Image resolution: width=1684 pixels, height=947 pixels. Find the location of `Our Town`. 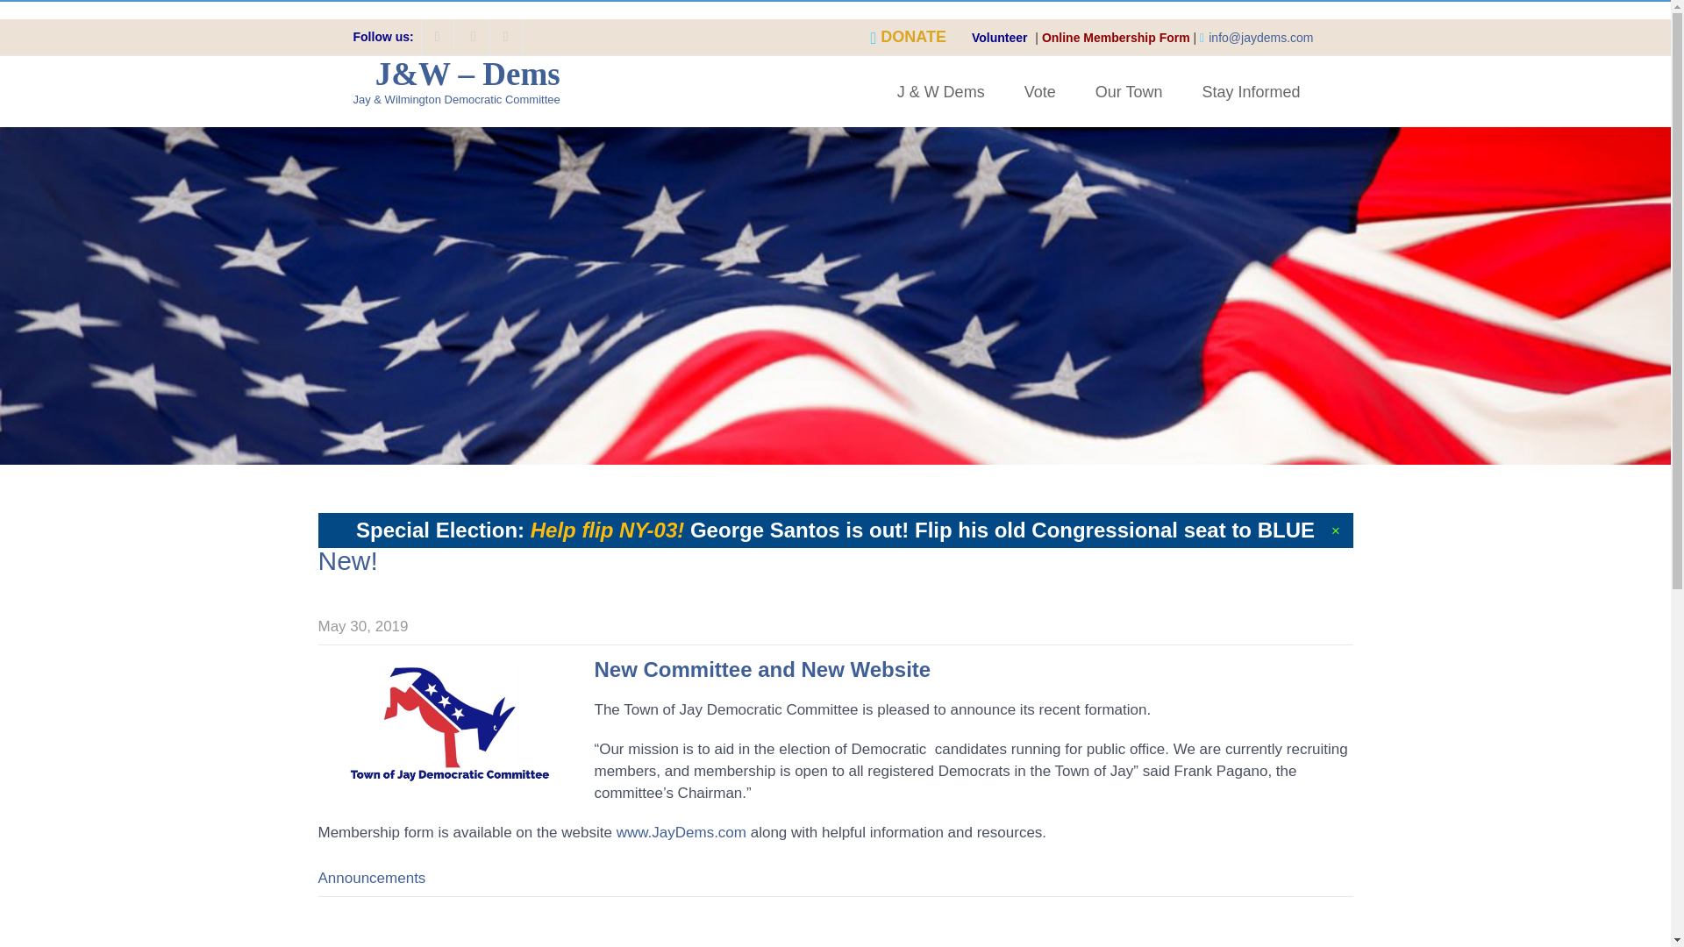

Our Town is located at coordinates (1128, 91).